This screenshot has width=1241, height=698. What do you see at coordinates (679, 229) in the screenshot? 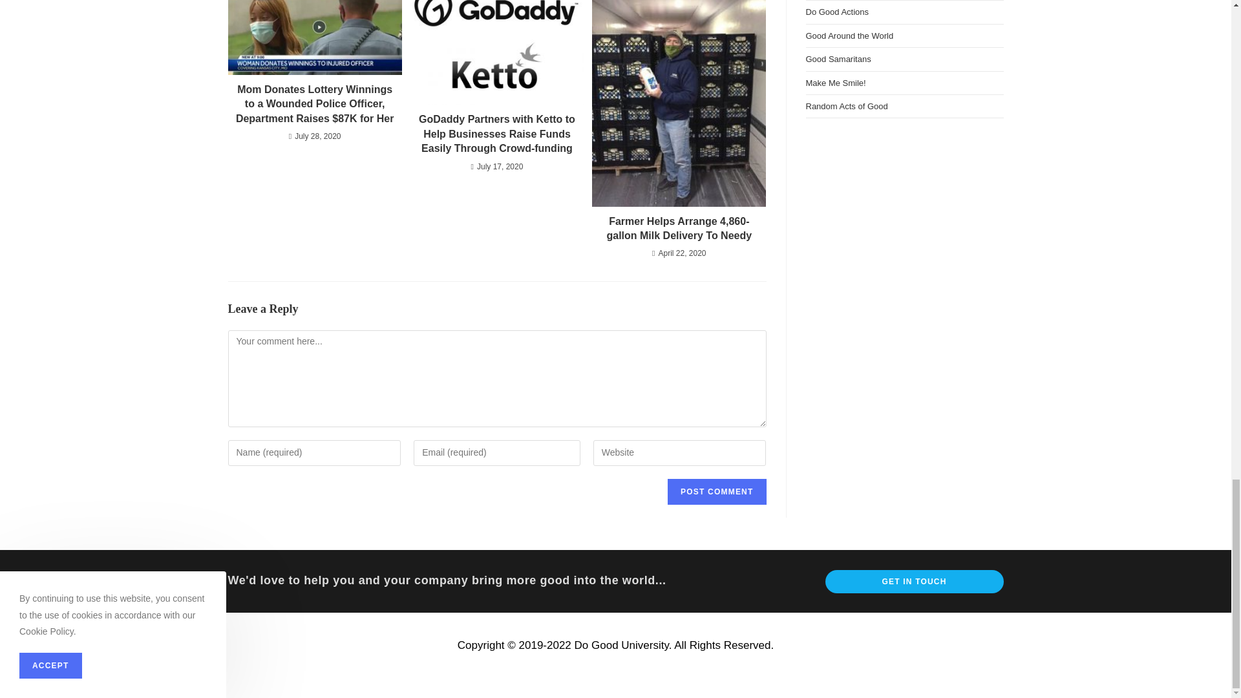
I see `Farmer Helps Arrange 4,860-gallon Milk Delivery To Needy` at bounding box center [679, 229].